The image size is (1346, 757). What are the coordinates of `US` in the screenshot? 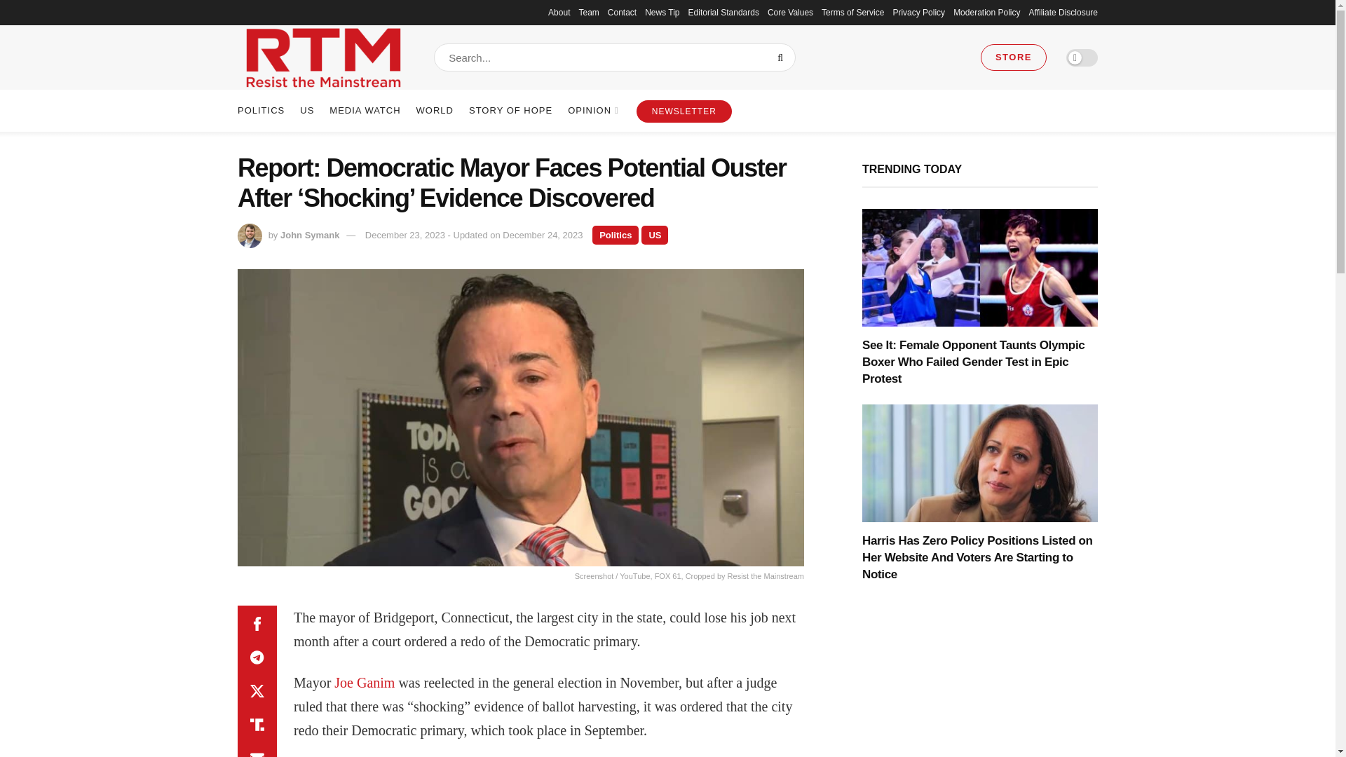 It's located at (655, 234).